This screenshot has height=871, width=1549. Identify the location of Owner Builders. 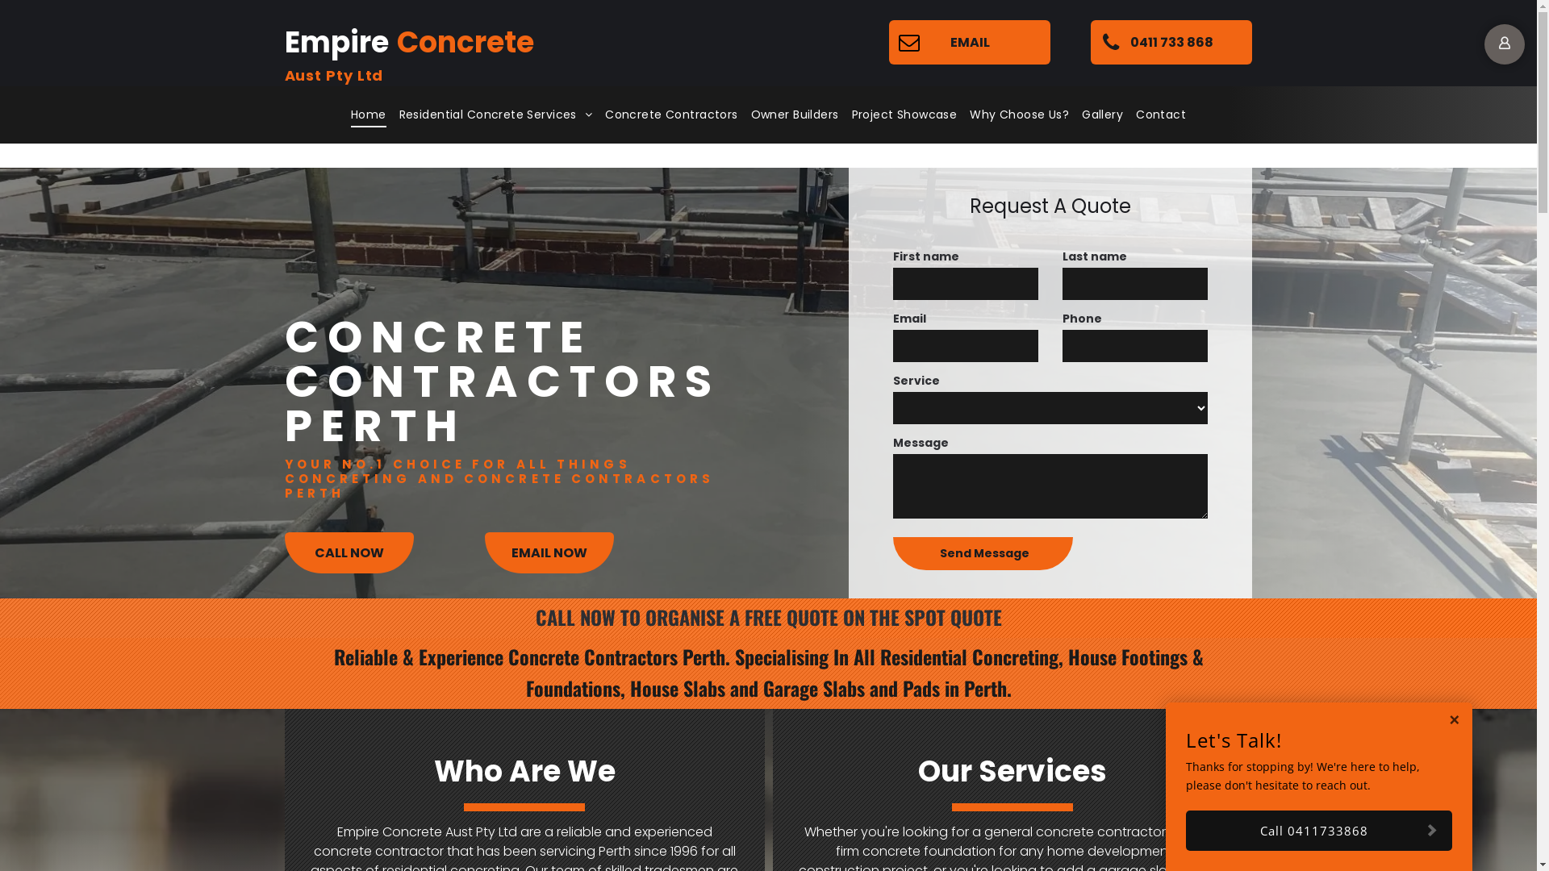
(795, 115).